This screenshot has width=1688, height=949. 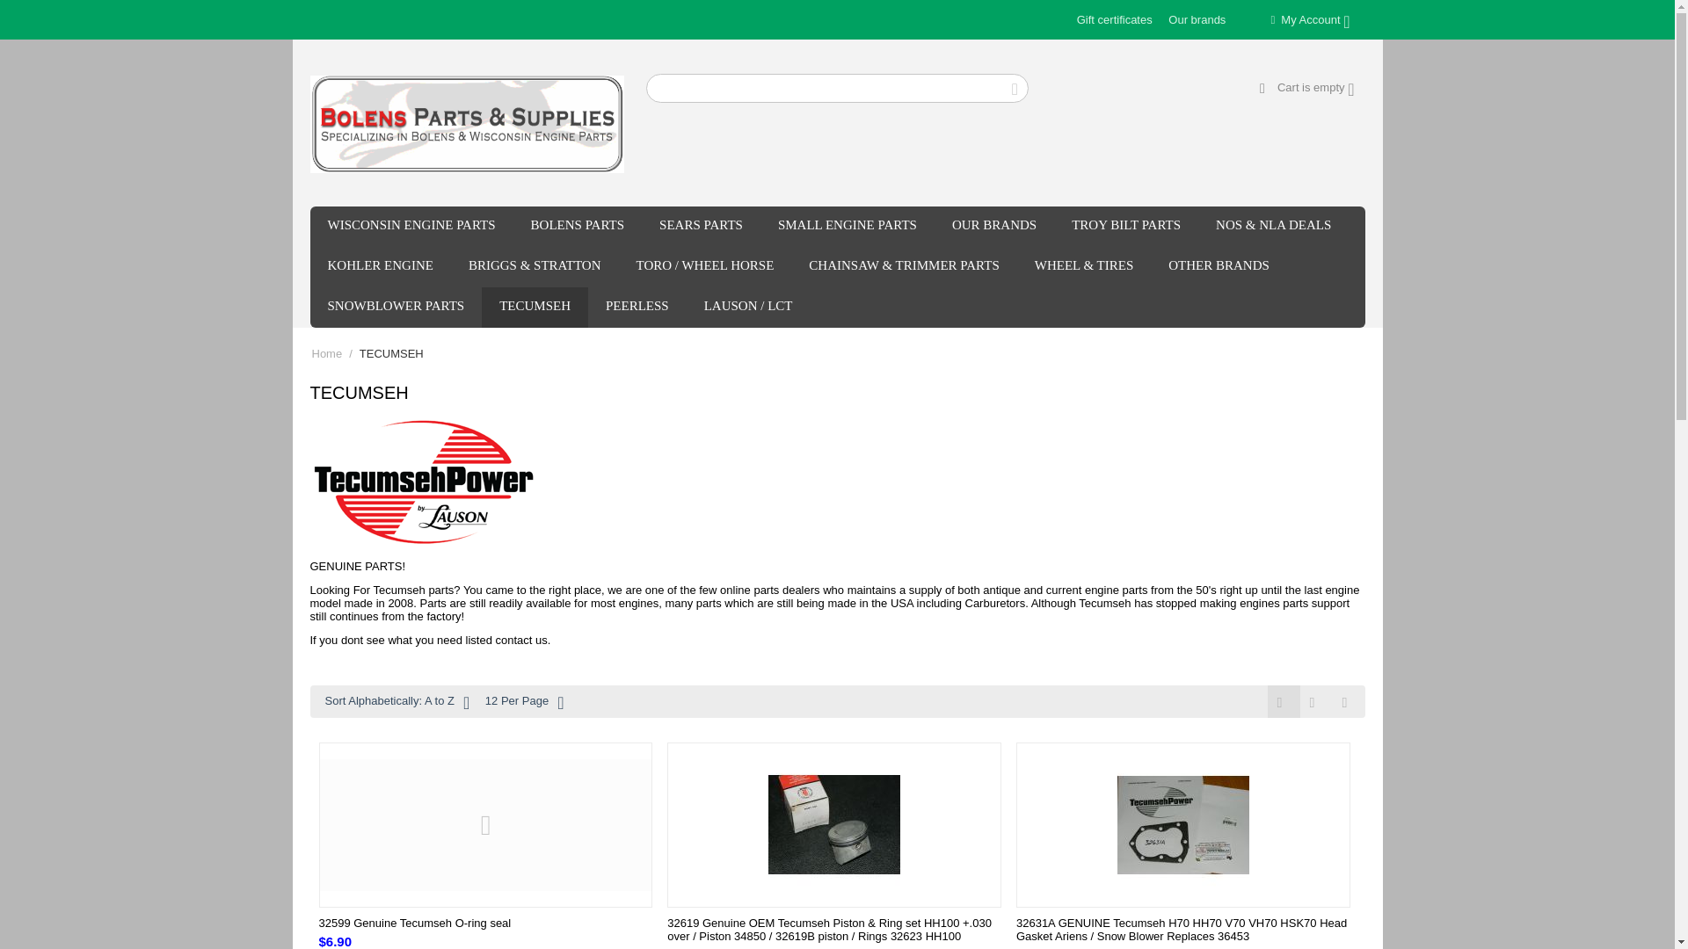 I want to click on No image, so click(x=485, y=824).